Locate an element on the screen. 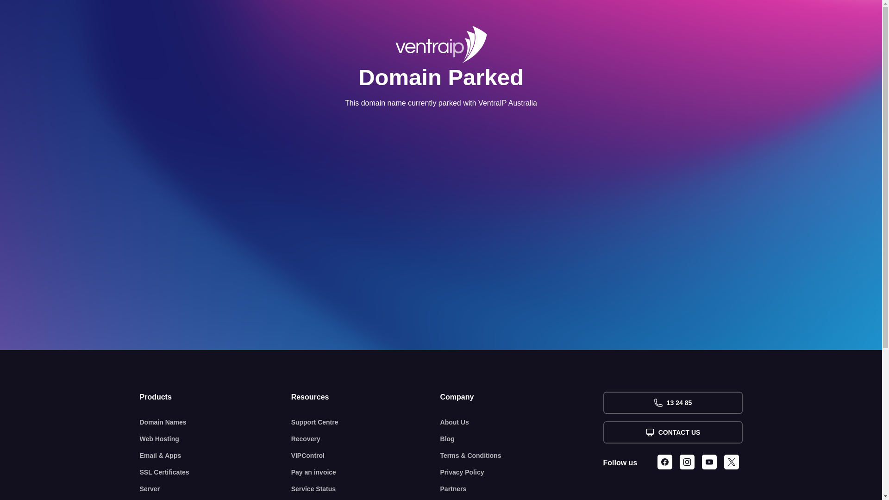  13 24 85 is located at coordinates (672, 403).